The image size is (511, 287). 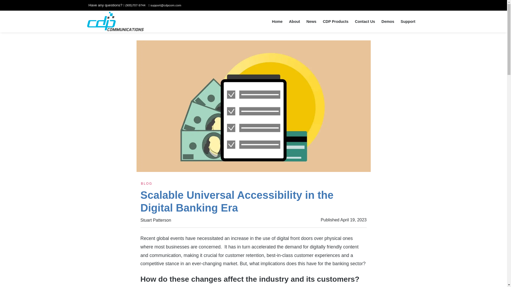 I want to click on News, so click(x=311, y=21).